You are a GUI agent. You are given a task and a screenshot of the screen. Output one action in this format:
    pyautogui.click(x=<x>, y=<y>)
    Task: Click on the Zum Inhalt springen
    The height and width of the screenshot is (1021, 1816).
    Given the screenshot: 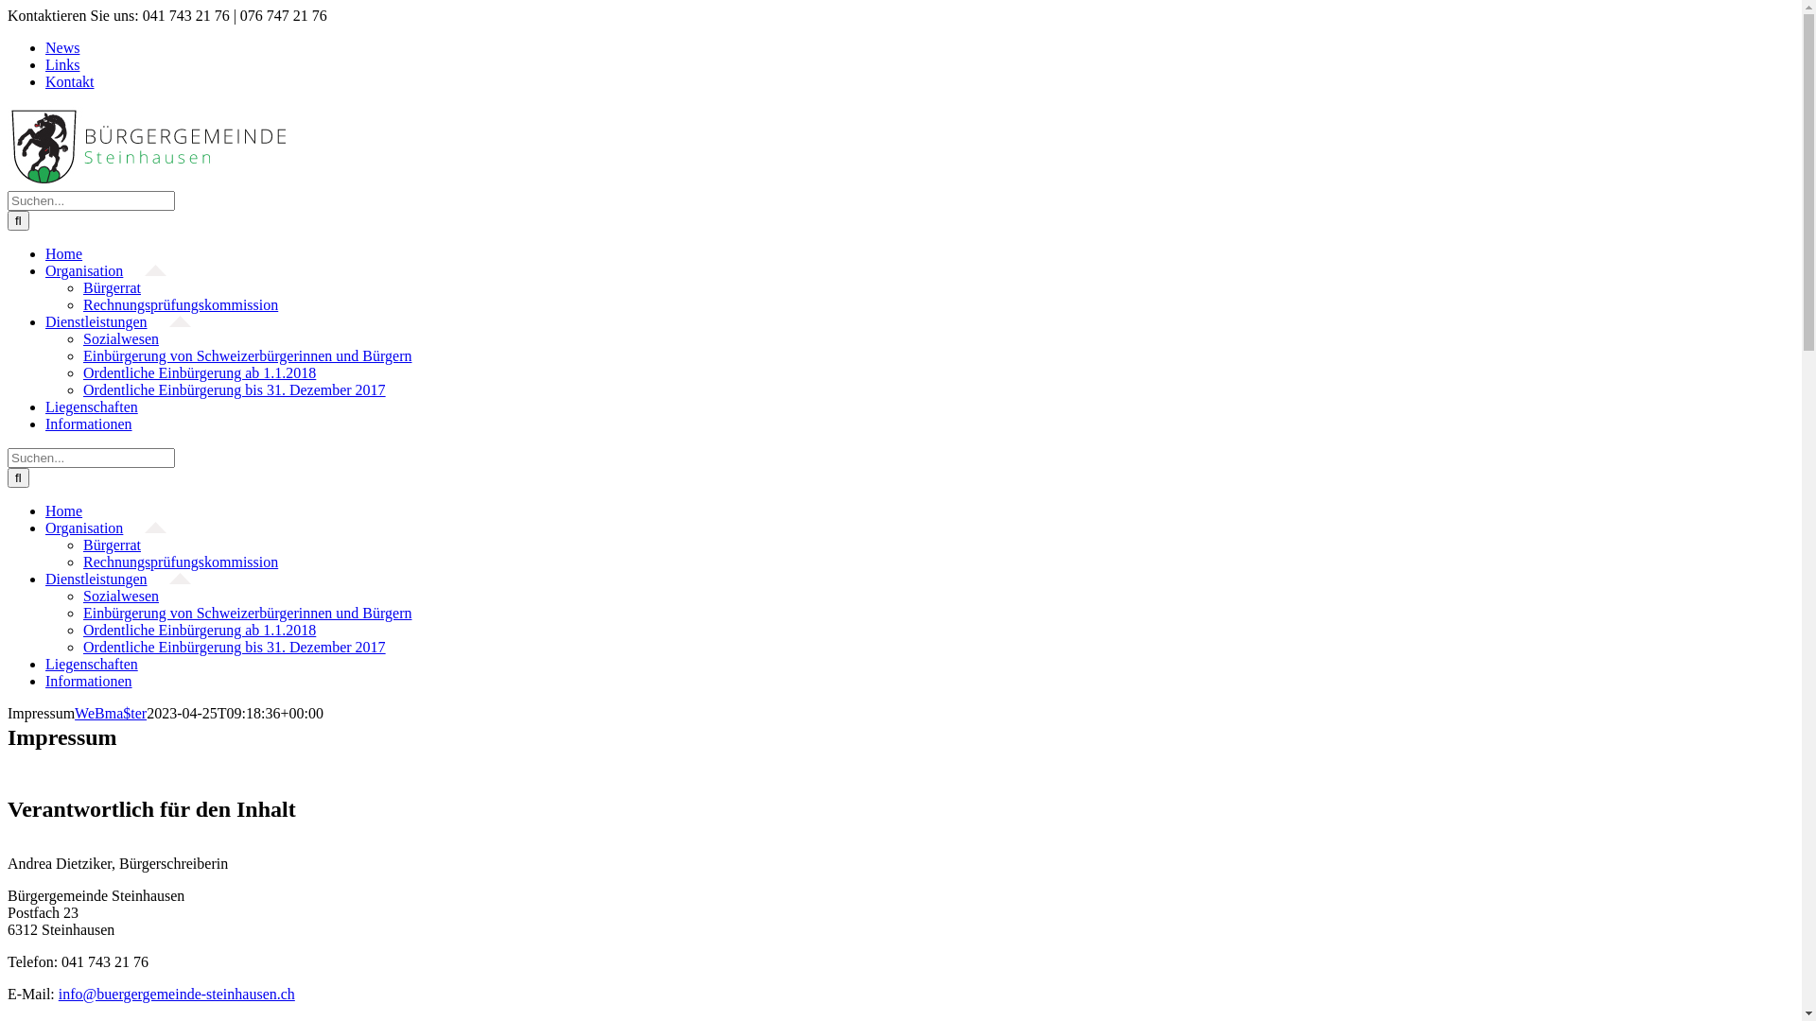 What is the action you would take?
    pyautogui.click(x=8, y=8)
    